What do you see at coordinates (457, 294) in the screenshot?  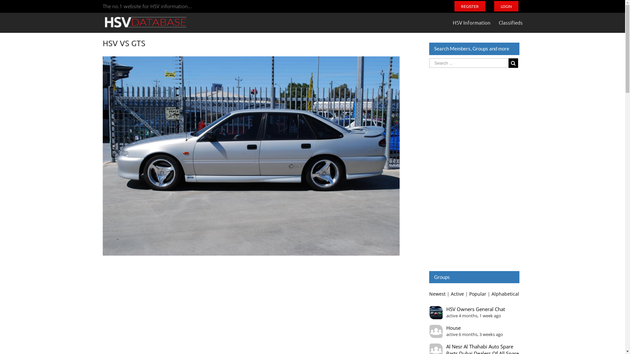 I see `Active` at bounding box center [457, 294].